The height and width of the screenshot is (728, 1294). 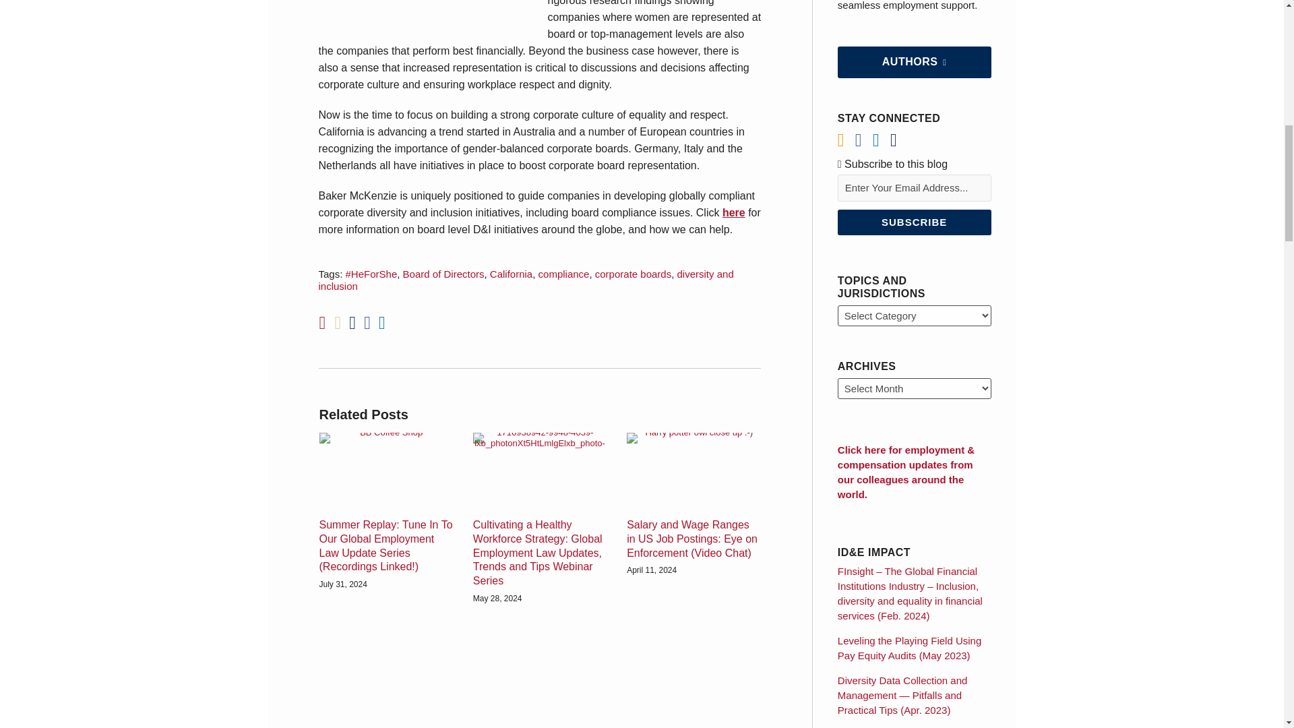 I want to click on Board of Directors, so click(x=443, y=274).